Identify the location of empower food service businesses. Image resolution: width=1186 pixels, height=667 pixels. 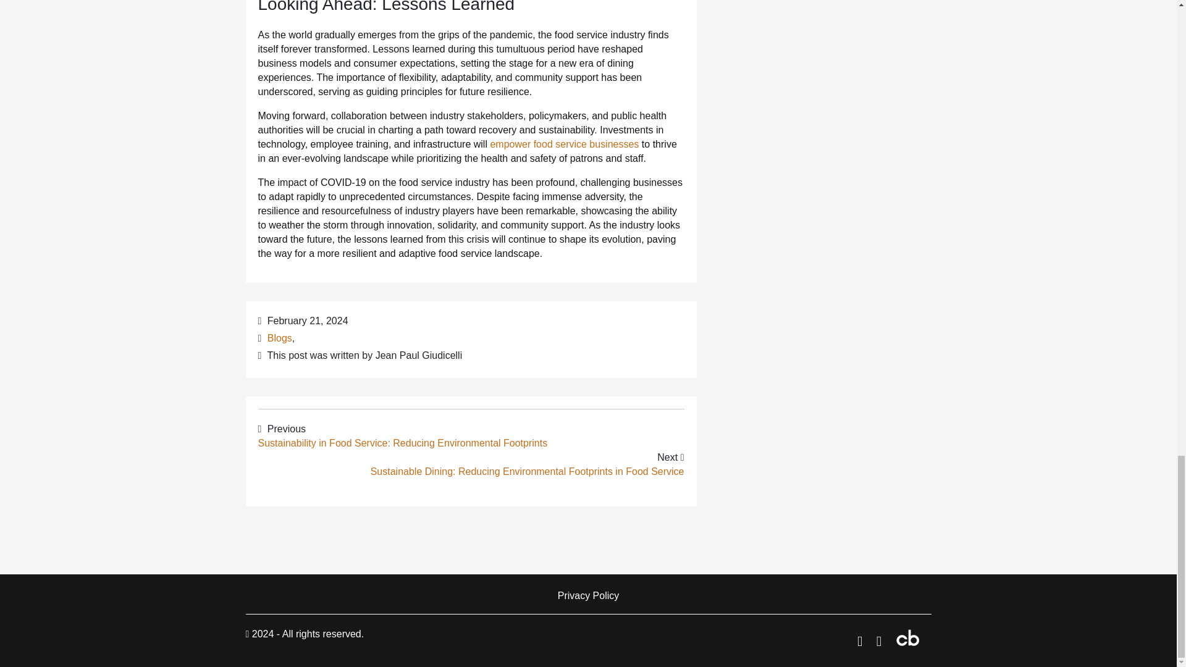
(564, 143).